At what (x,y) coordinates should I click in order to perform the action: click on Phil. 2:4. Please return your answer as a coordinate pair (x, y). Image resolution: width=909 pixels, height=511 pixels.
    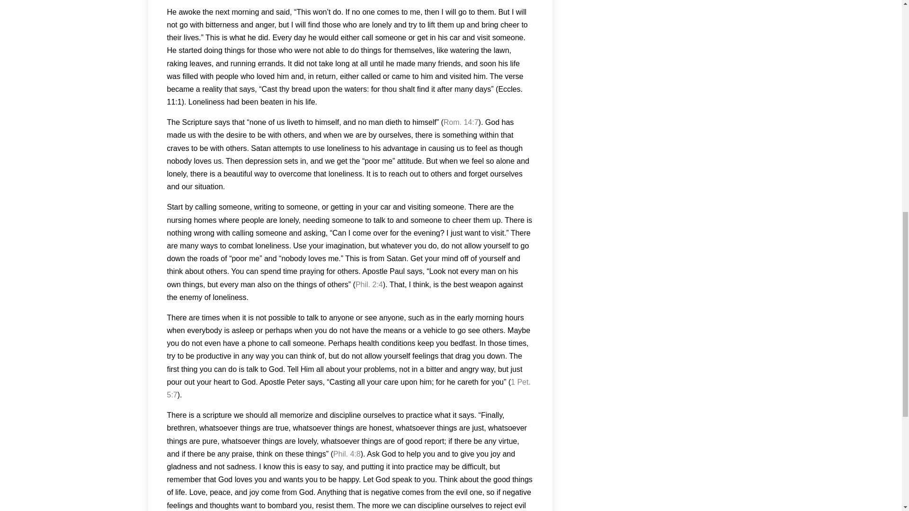
    Looking at the image, I should click on (369, 284).